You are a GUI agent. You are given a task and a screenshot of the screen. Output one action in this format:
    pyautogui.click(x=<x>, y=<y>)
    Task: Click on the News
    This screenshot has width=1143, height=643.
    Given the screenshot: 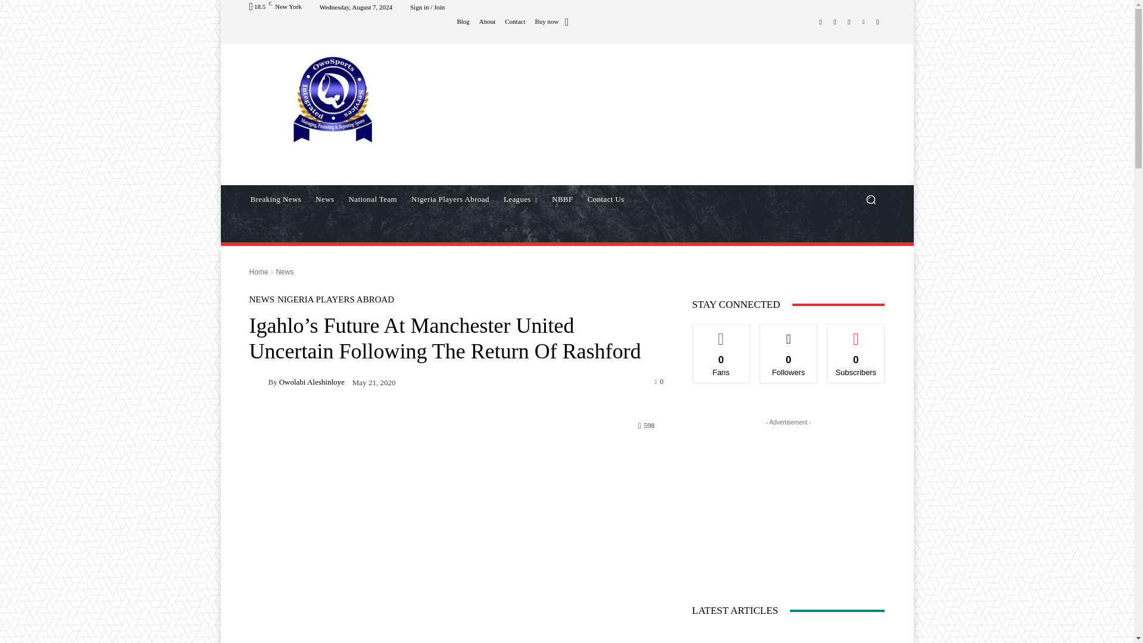 What is the action you would take?
    pyautogui.click(x=324, y=199)
    